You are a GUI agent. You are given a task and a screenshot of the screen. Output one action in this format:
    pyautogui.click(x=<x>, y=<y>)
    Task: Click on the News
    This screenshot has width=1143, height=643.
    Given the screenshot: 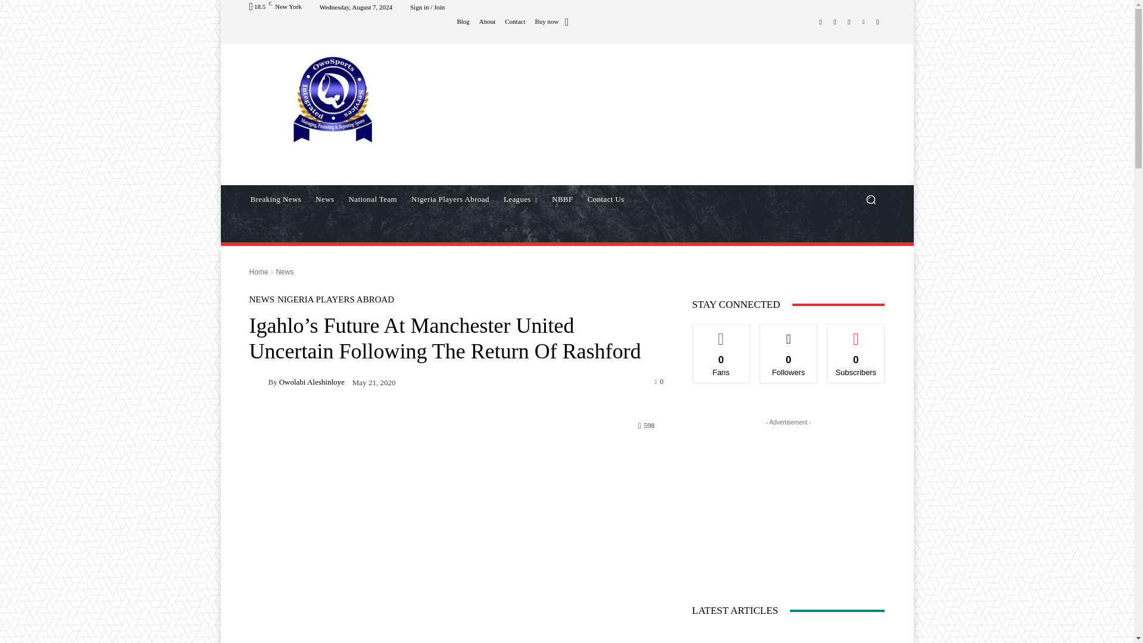 What is the action you would take?
    pyautogui.click(x=324, y=199)
    